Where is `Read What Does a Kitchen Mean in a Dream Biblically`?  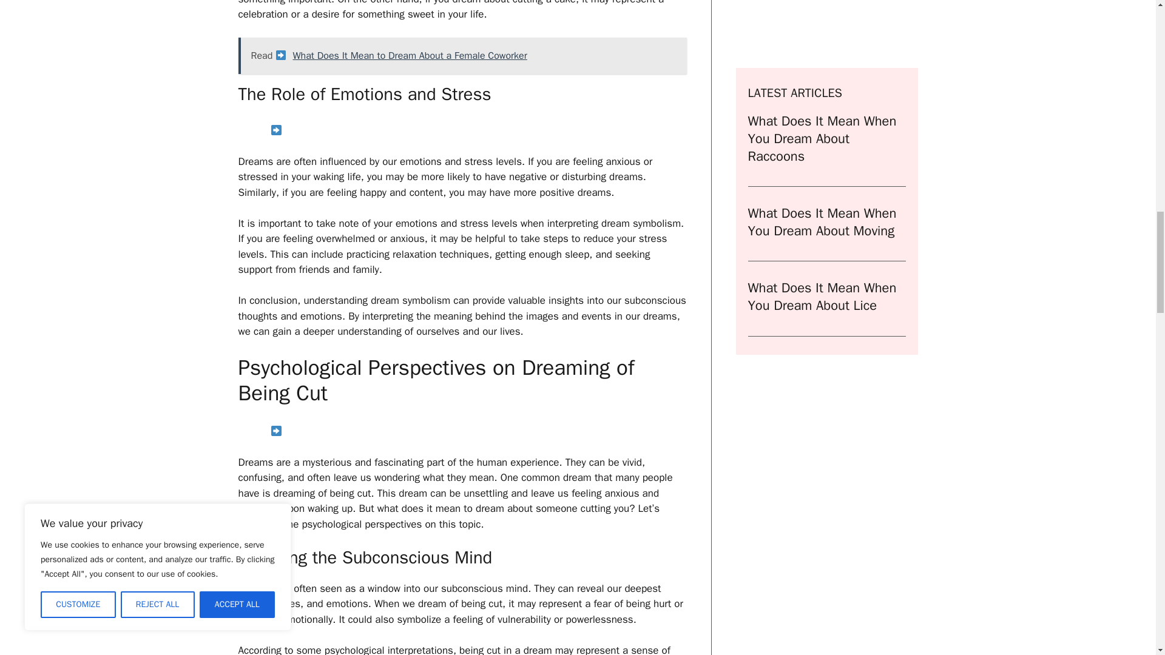 Read What Does a Kitchen Mean in a Dream Biblically is located at coordinates (461, 131).